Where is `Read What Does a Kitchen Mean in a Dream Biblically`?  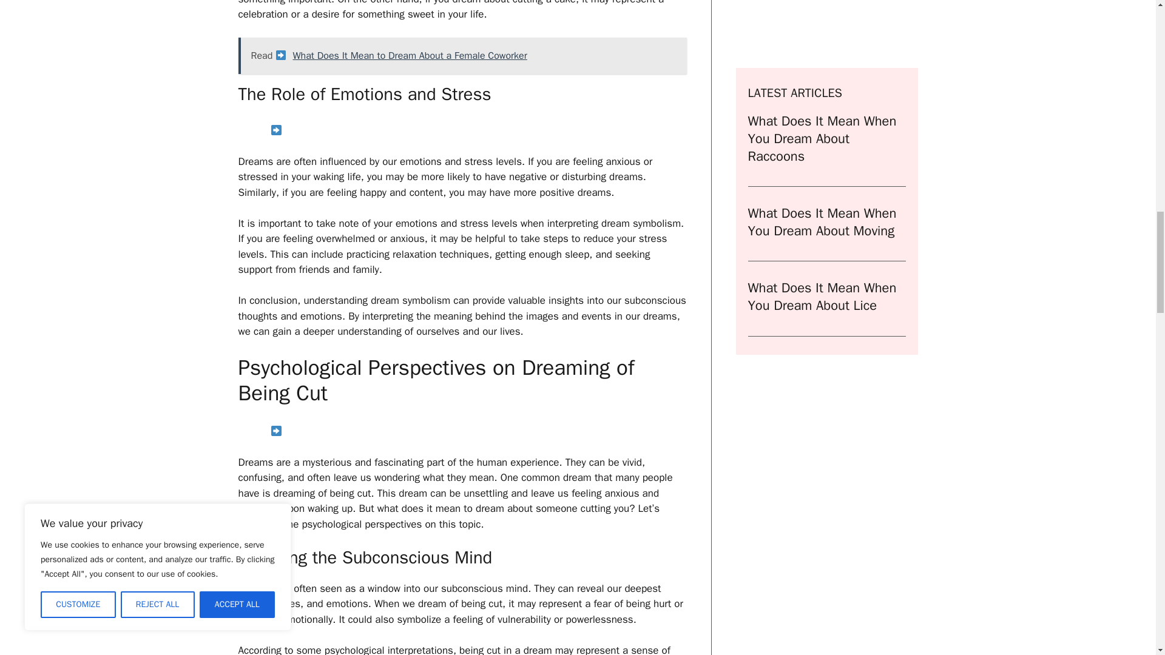 Read What Does a Kitchen Mean in a Dream Biblically is located at coordinates (461, 131).